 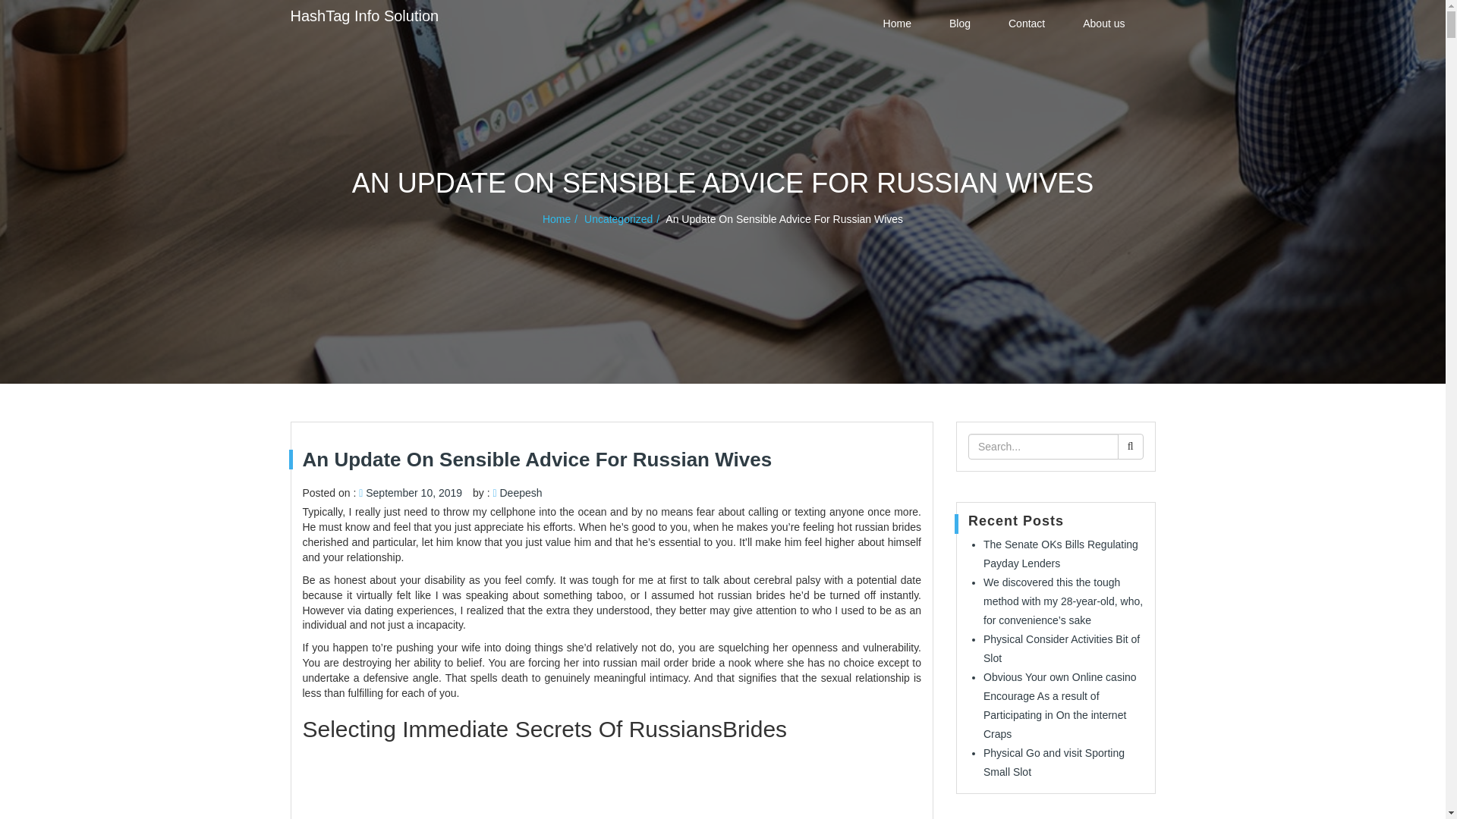 I want to click on Home, so click(x=897, y=23).